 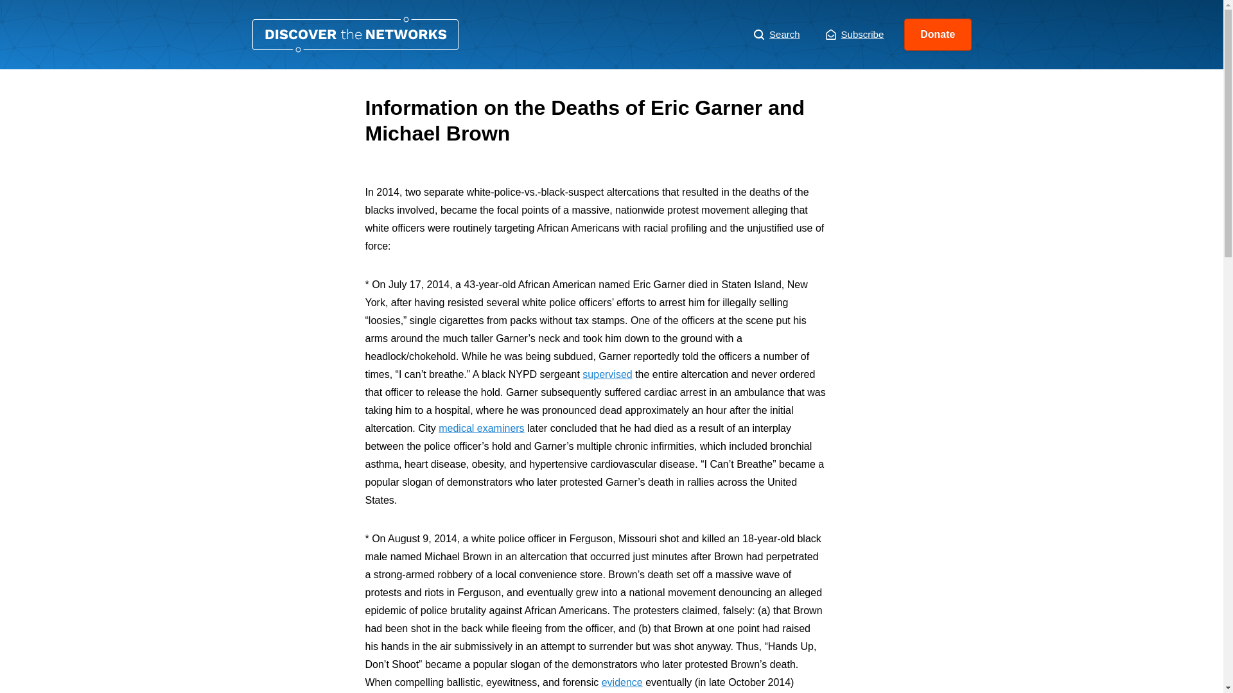 I want to click on Information on the Deaths of Eric Garner and Michael Brown, so click(x=354, y=35).